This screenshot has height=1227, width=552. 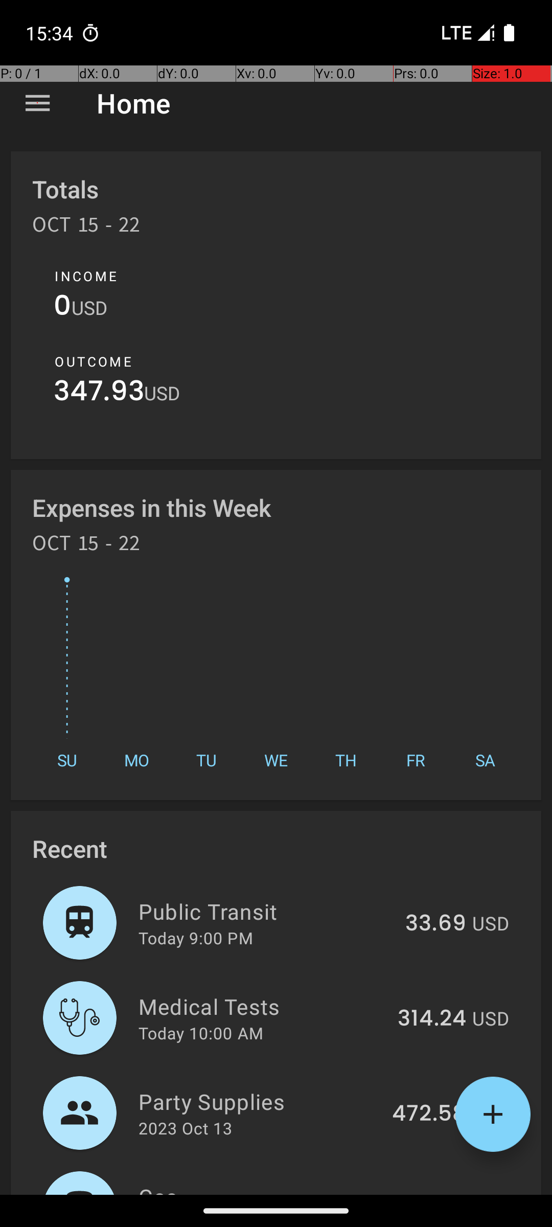 I want to click on 472.58, so click(x=429, y=1114).